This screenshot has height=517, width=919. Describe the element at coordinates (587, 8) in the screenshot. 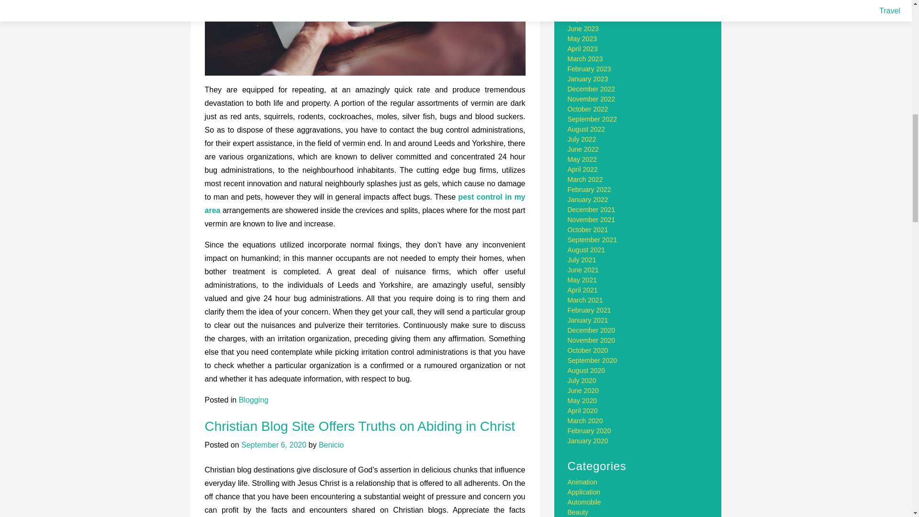

I see `August 2023` at that location.